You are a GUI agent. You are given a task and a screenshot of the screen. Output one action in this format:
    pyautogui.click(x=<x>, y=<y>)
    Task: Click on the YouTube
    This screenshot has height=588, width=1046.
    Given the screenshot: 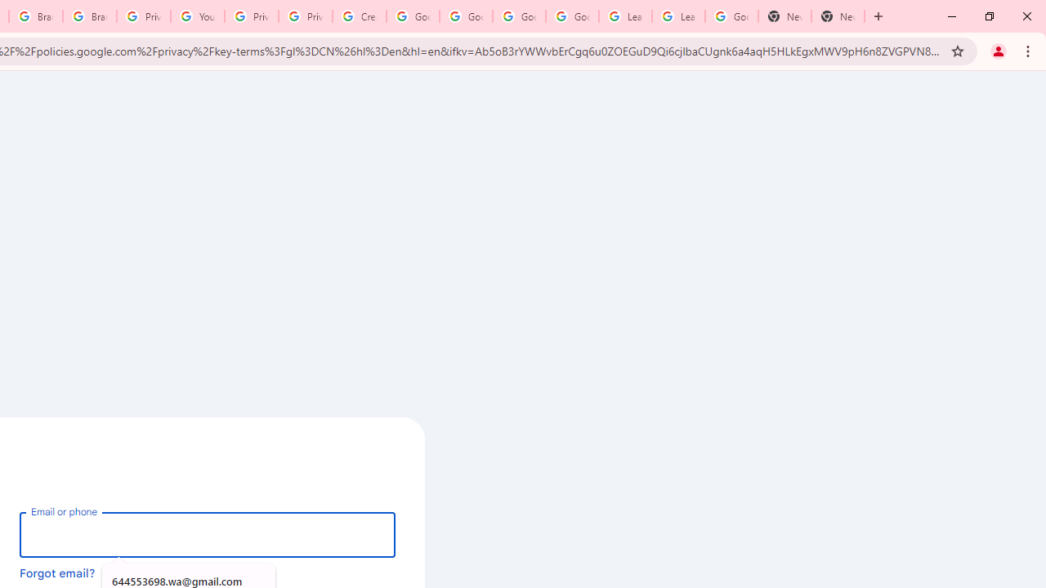 What is the action you would take?
    pyautogui.click(x=198, y=16)
    